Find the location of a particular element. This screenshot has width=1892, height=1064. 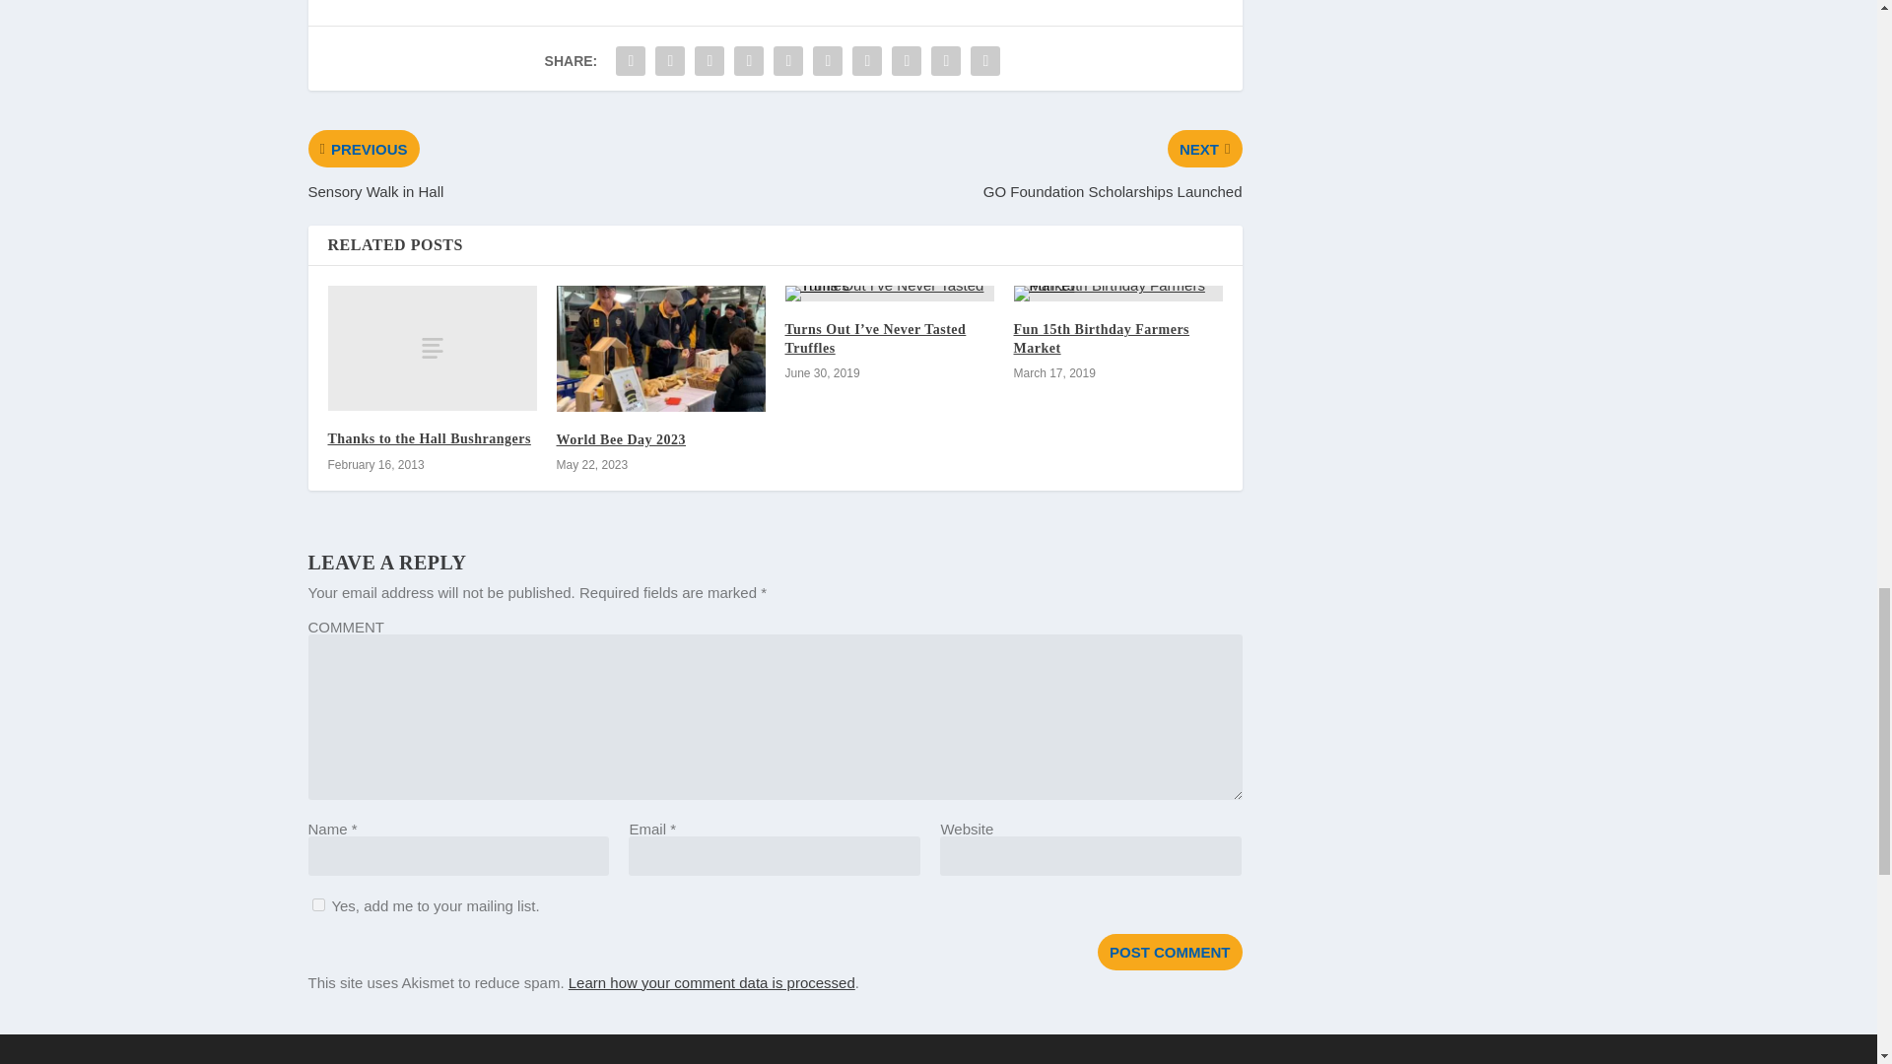

Share "COVID Lockdown Challenges" via Twitter is located at coordinates (670, 61).